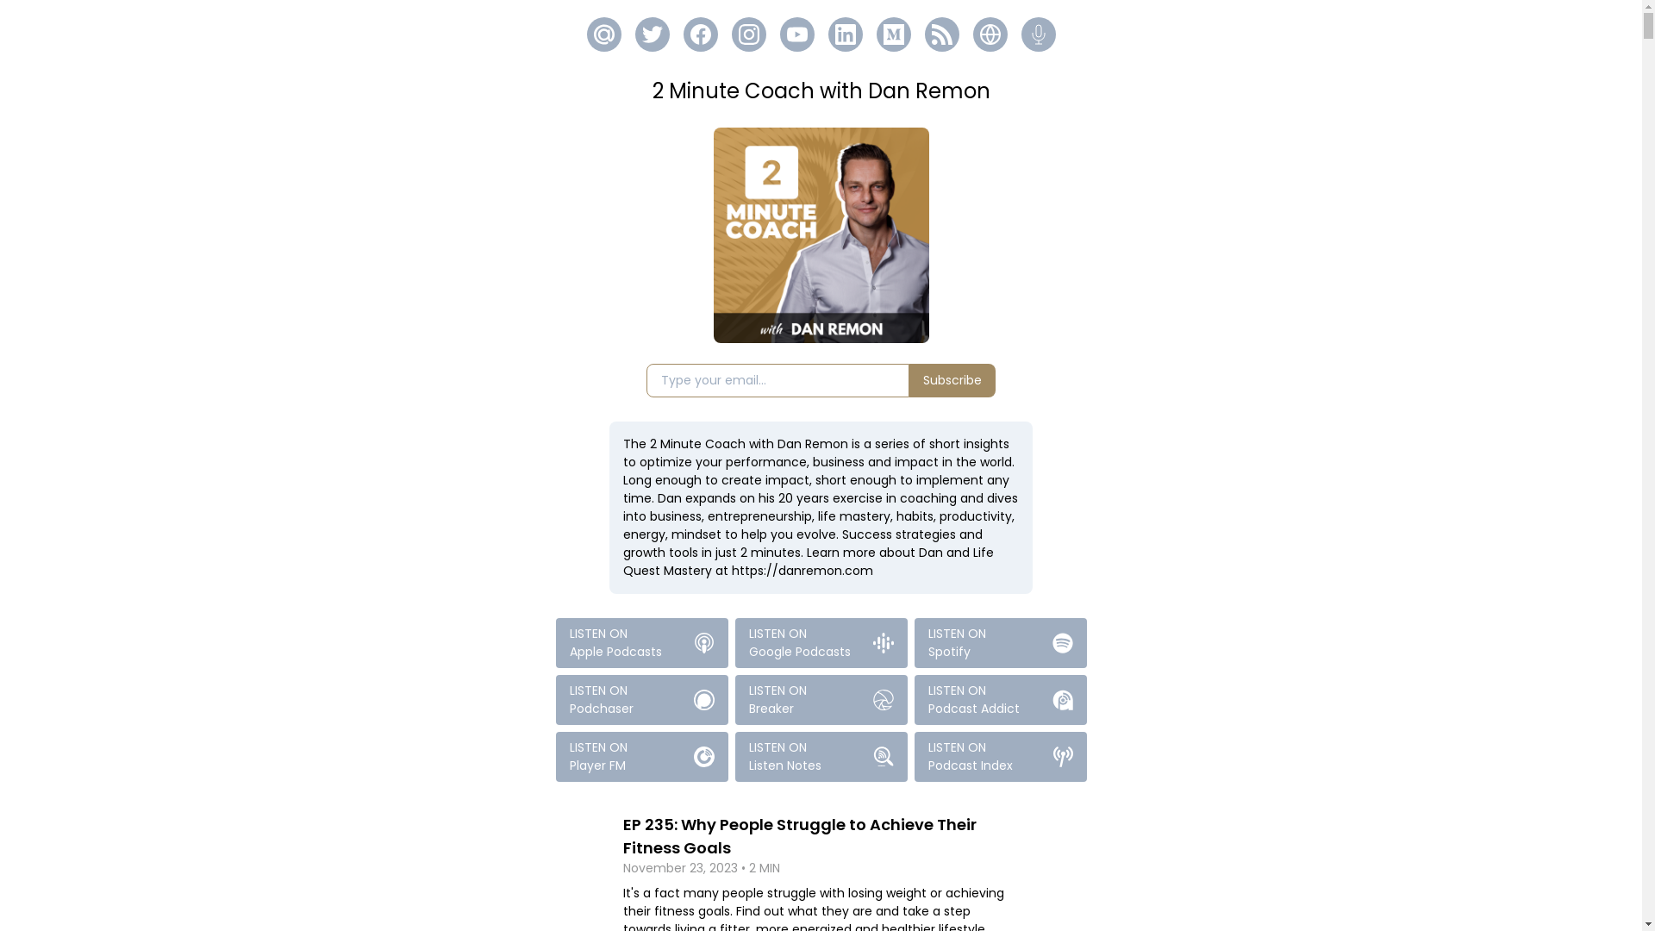 This screenshot has width=1655, height=931. What do you see at coordinates (641, 643) in the screenshot?
I see `LISTEN ON
Apple Podcasts` at bounding box center [641, 643].